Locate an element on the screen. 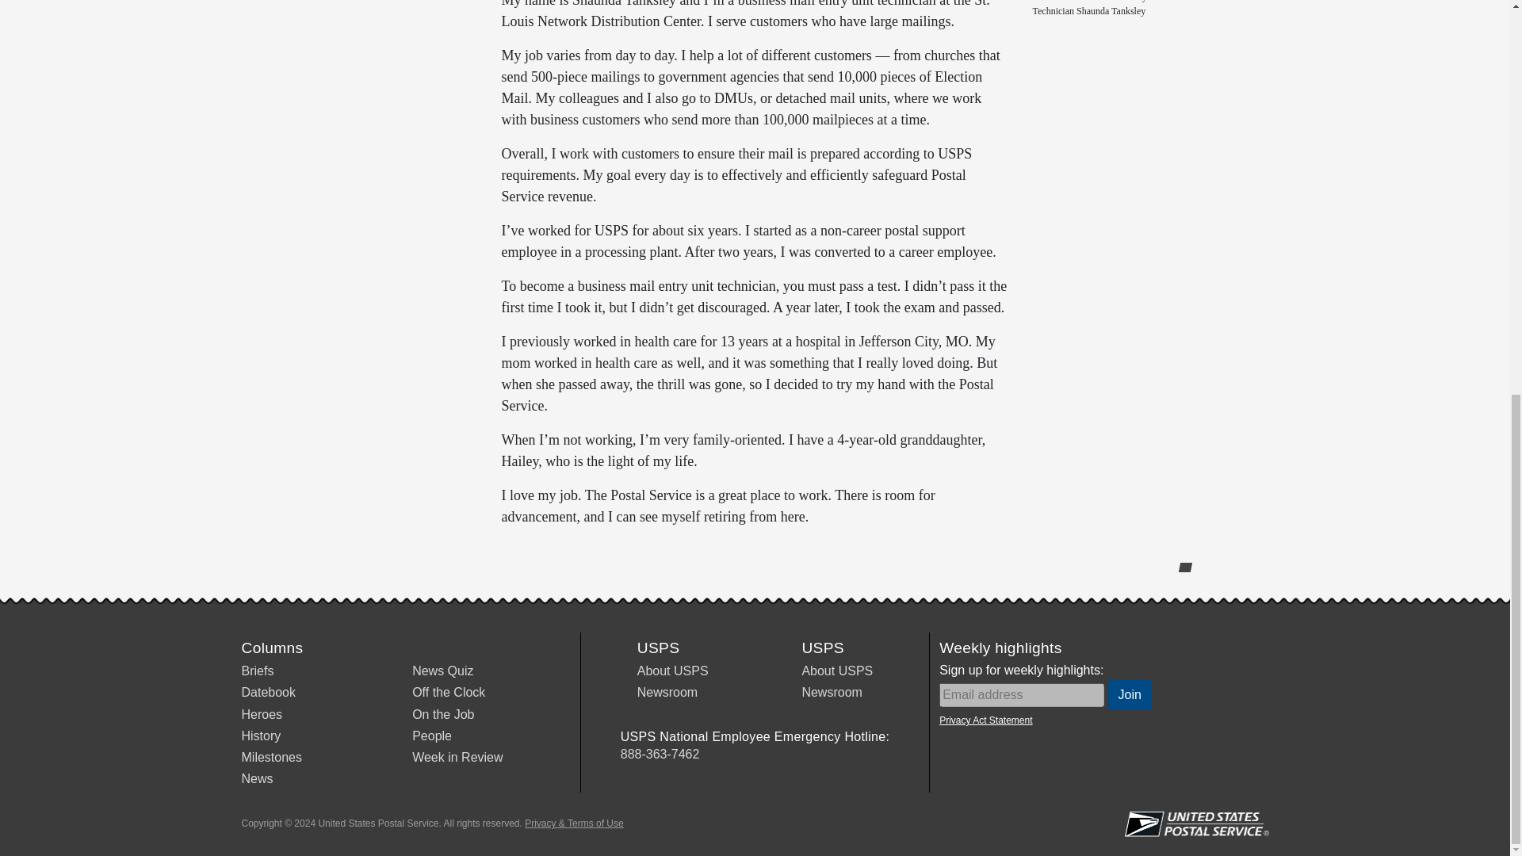  Briefs is located at coordinates (257, 671).